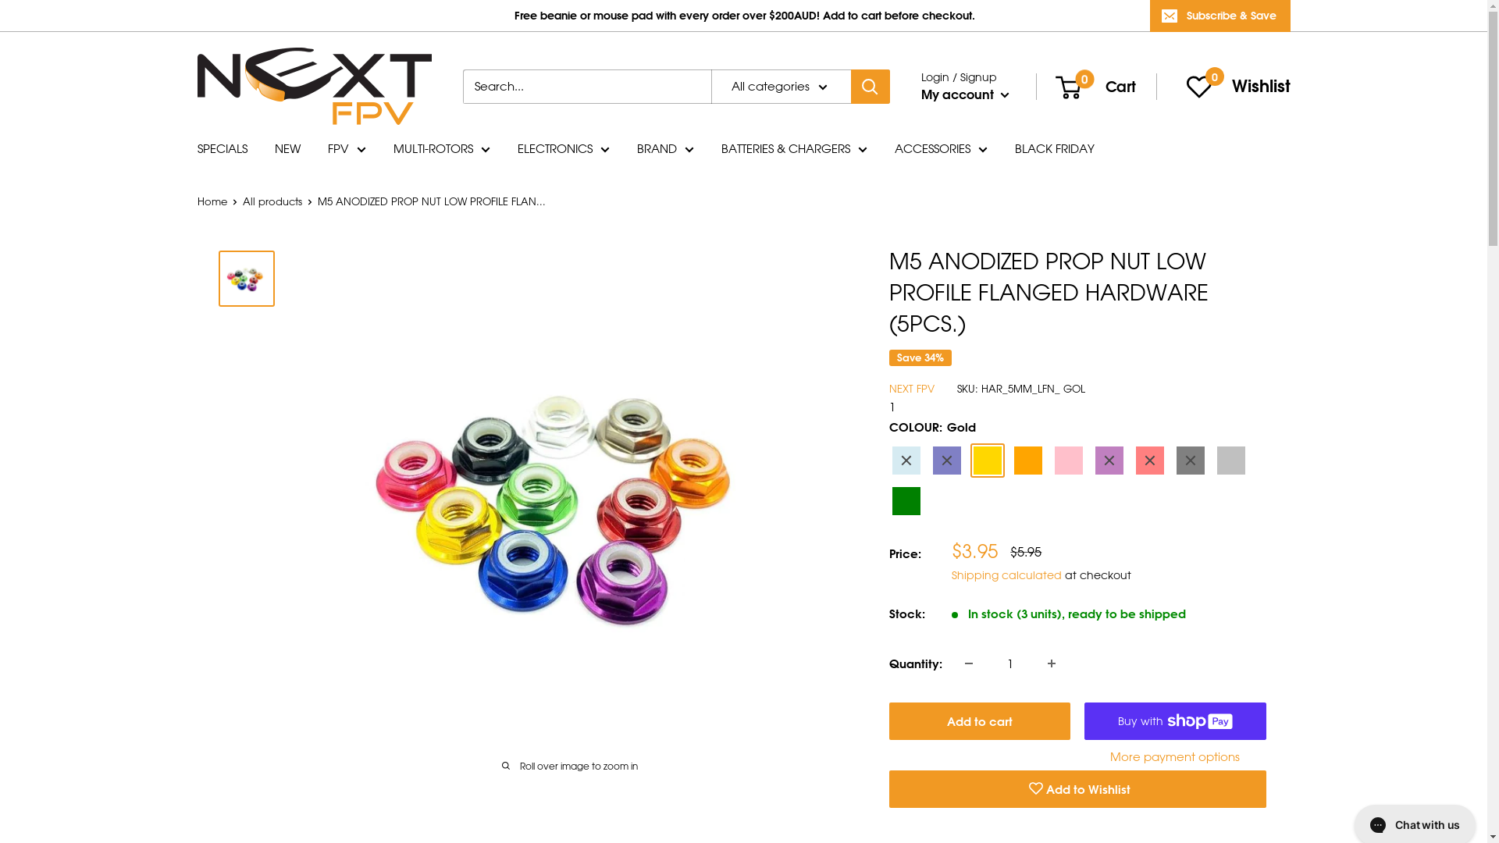 Image resolution: width=1499 pixels, height=843 pixels. Describe the element at coordinates (1006, 574) in the screenshot. I see `Shipping calculated` at that location.